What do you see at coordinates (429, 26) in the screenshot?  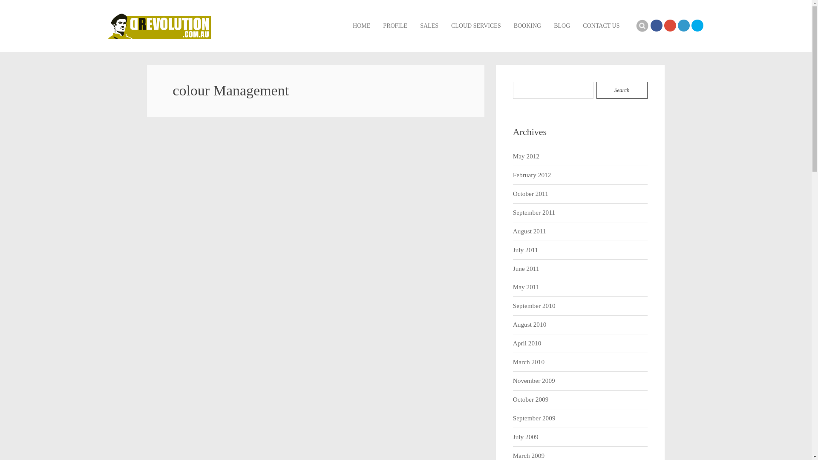 I see `SALES` at bounding box center [429, 26].